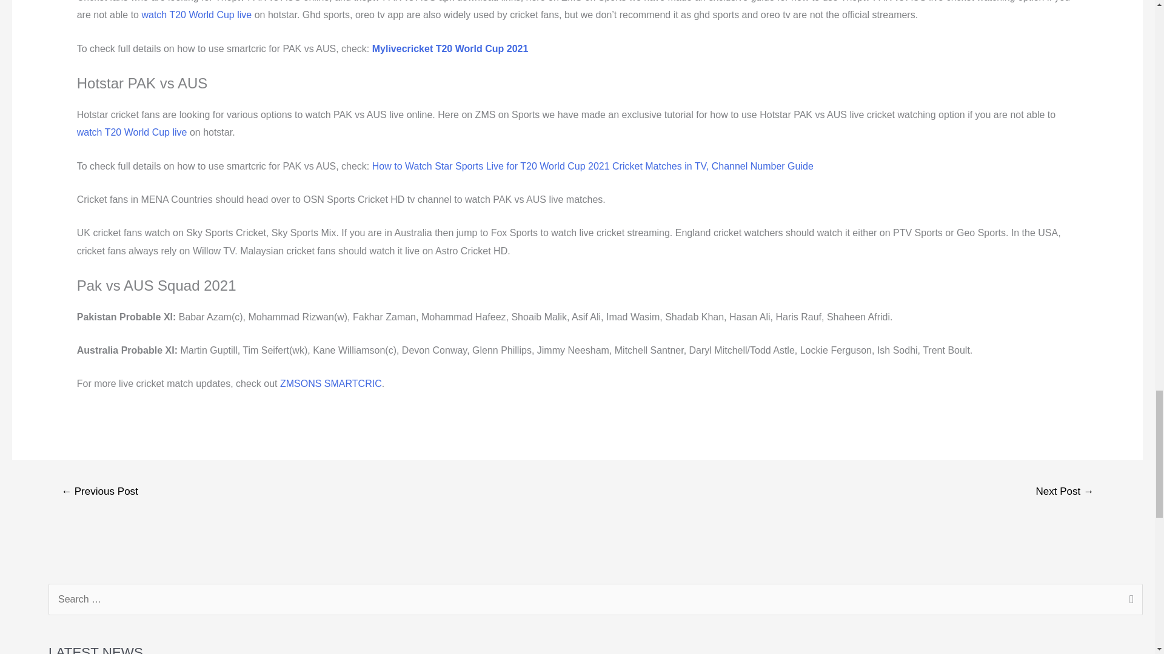 The image size is (1164, 654). I want to click on watch T20 World Cup live, so click(196, 15).